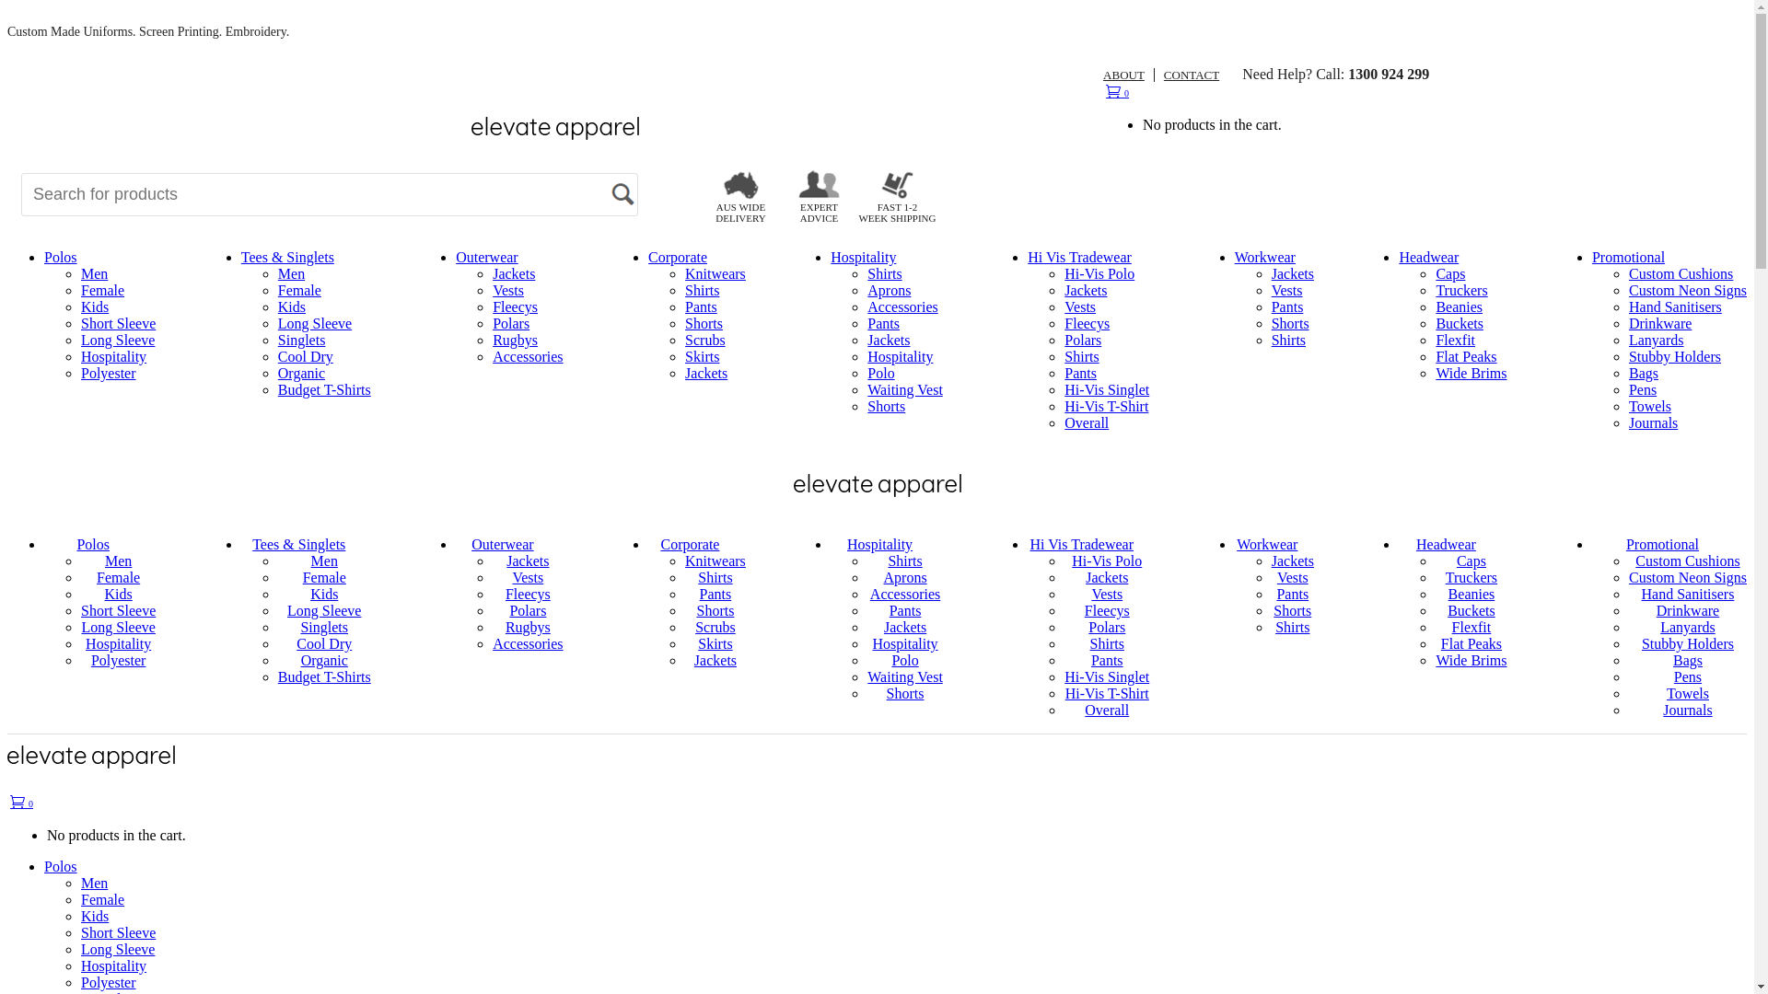  What do you see at coordinates (1293, 628) in the screenshot?
I see `Shirts` at bounding box center [1293, 628].